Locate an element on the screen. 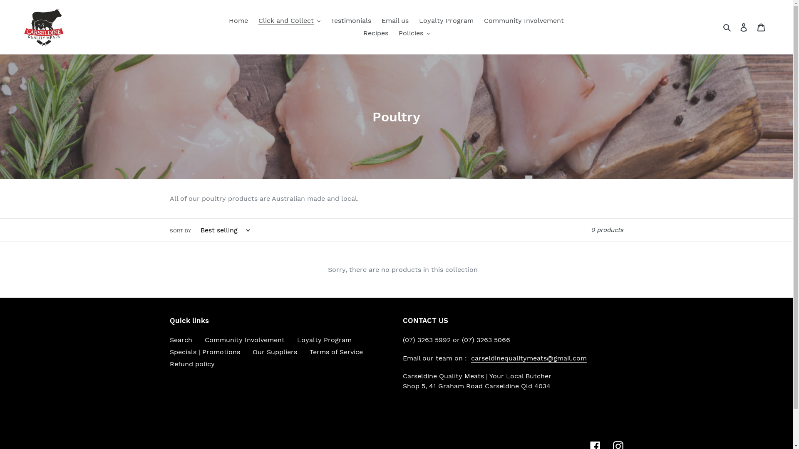 The image size is (799, 449). Click and Collect is located at coordinates (290, 21).